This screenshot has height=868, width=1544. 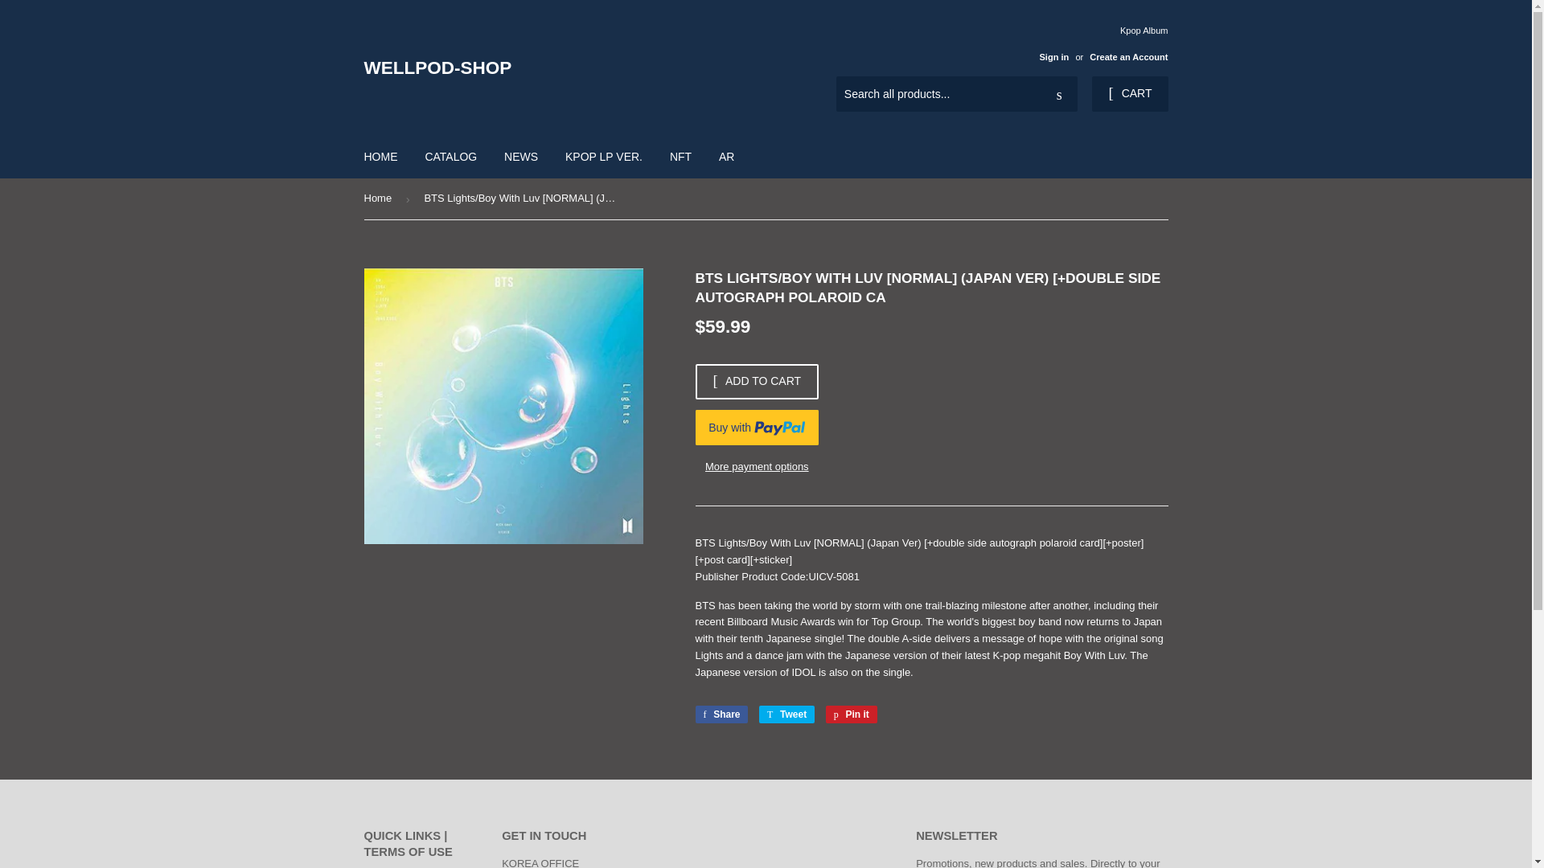 What do you see at coordinates (450, 156) in the screenshot?
I see `AR` at bounding box center [450, 156].